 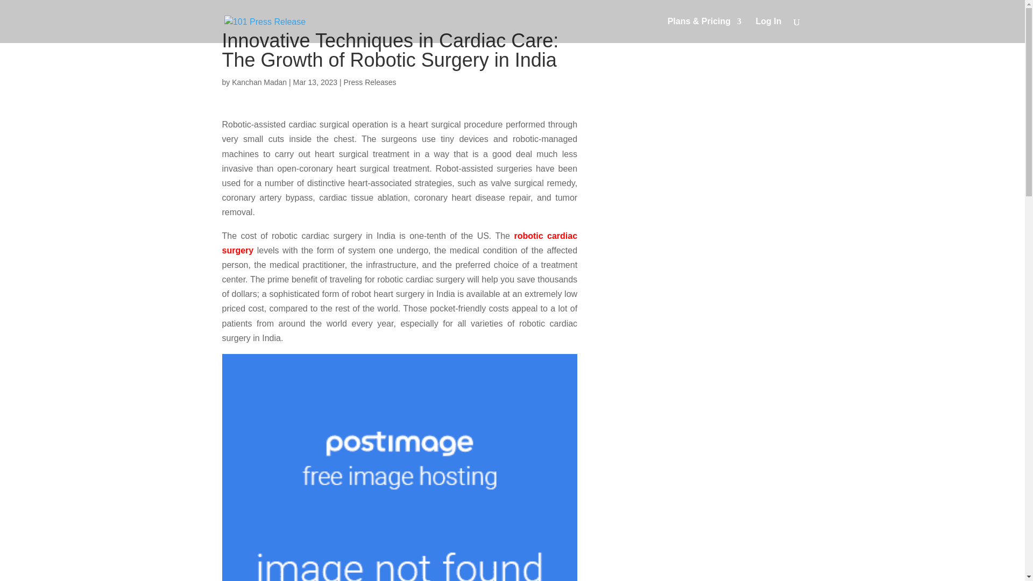 I want to click on Press Releases, so click(x=369, y=82).